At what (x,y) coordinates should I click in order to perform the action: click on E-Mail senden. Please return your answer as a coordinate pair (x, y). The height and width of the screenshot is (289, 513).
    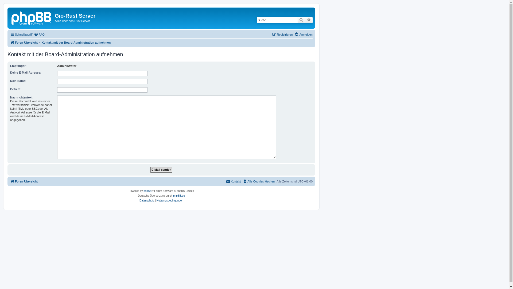
    Looking at the image, I should click on (161, 170).